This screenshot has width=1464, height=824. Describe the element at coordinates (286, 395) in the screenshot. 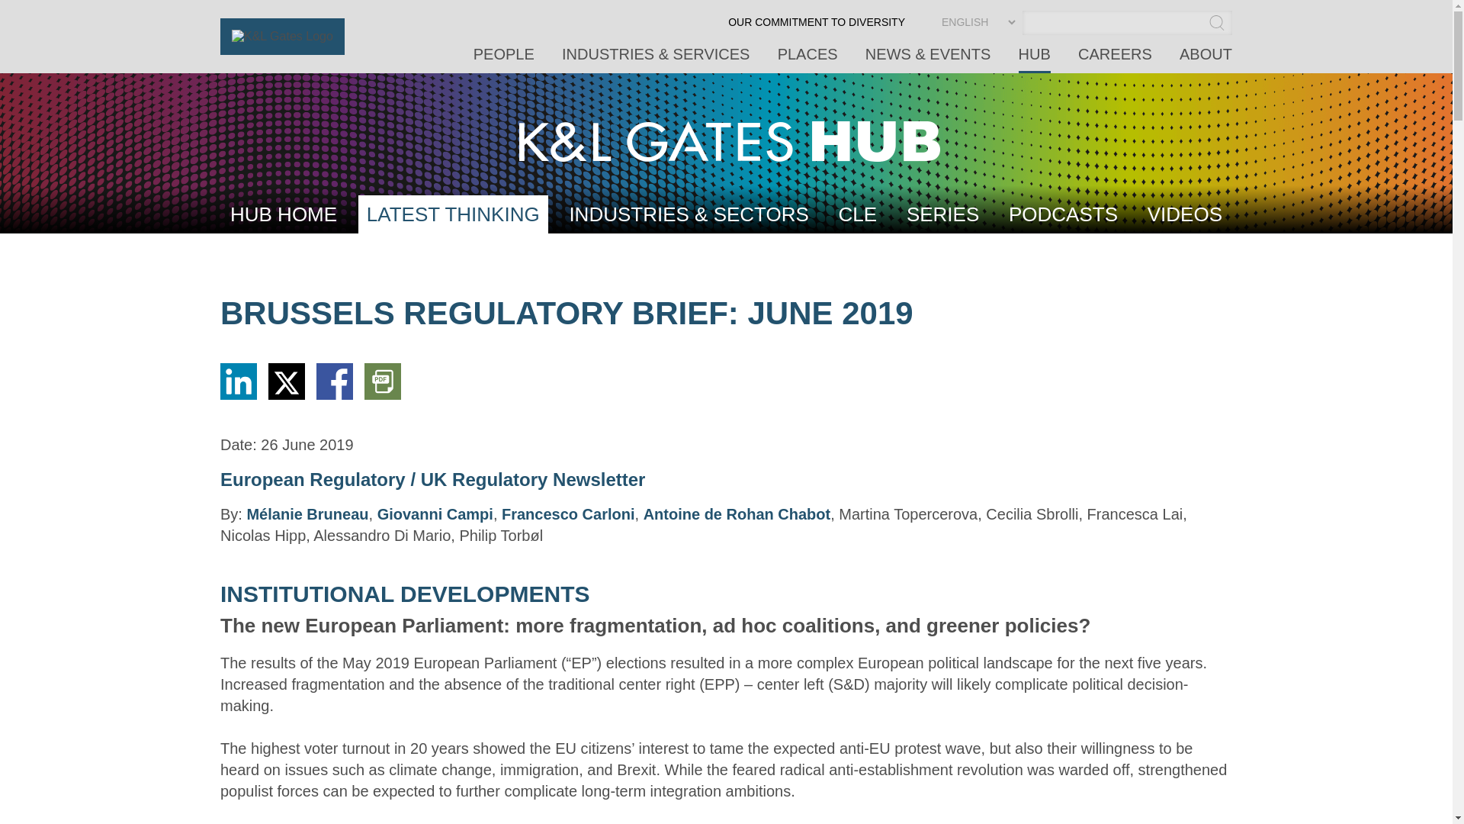

I see `Share via Twitter` at that location.